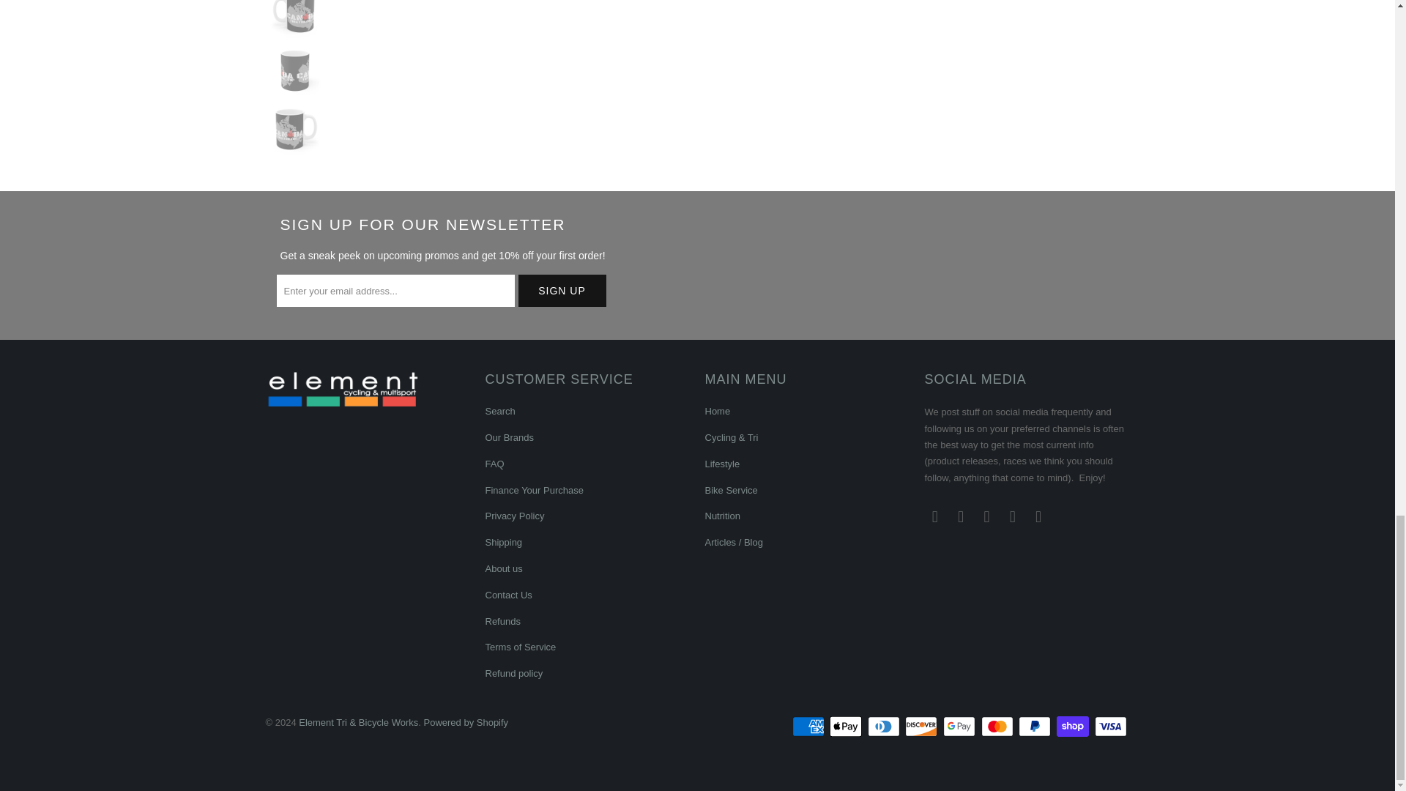  What do you see at coordinates (1074, 727) in the screenshot?
I see `Shop Pay` at bounding box center [1074, 727].